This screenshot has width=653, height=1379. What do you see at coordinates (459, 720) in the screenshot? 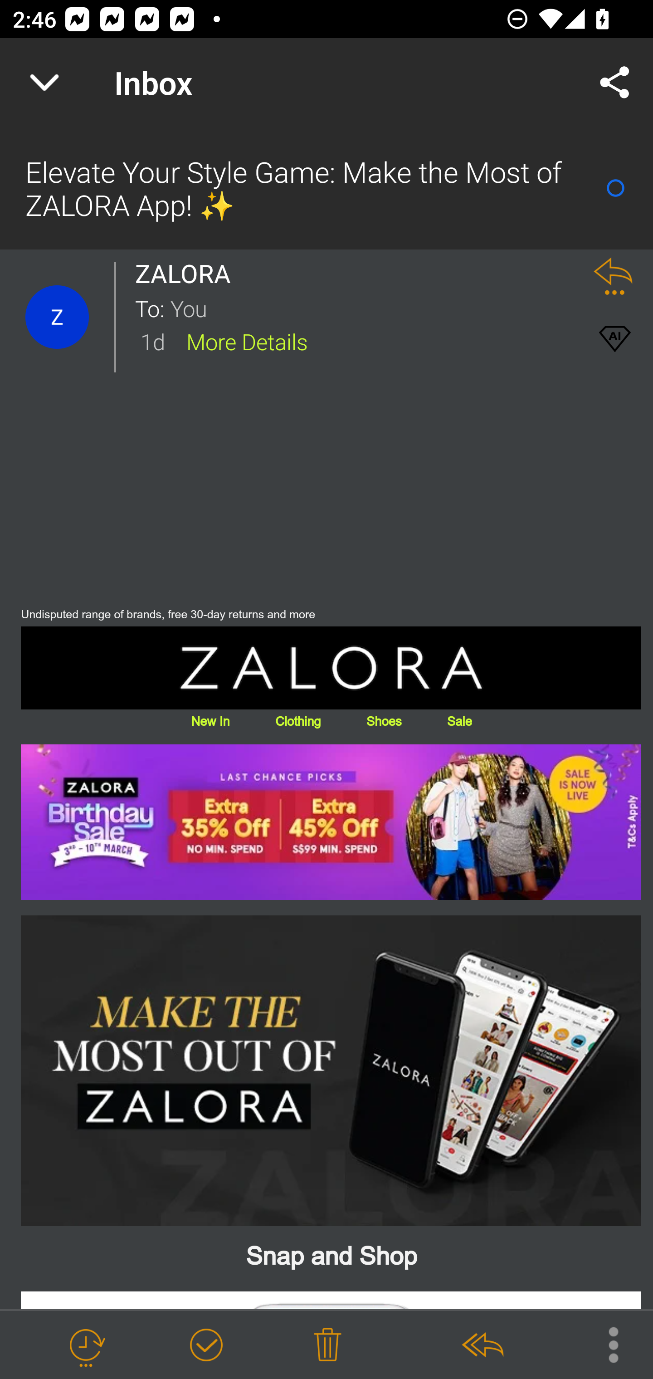
I see `Sale` at bounding box center [459, 720].